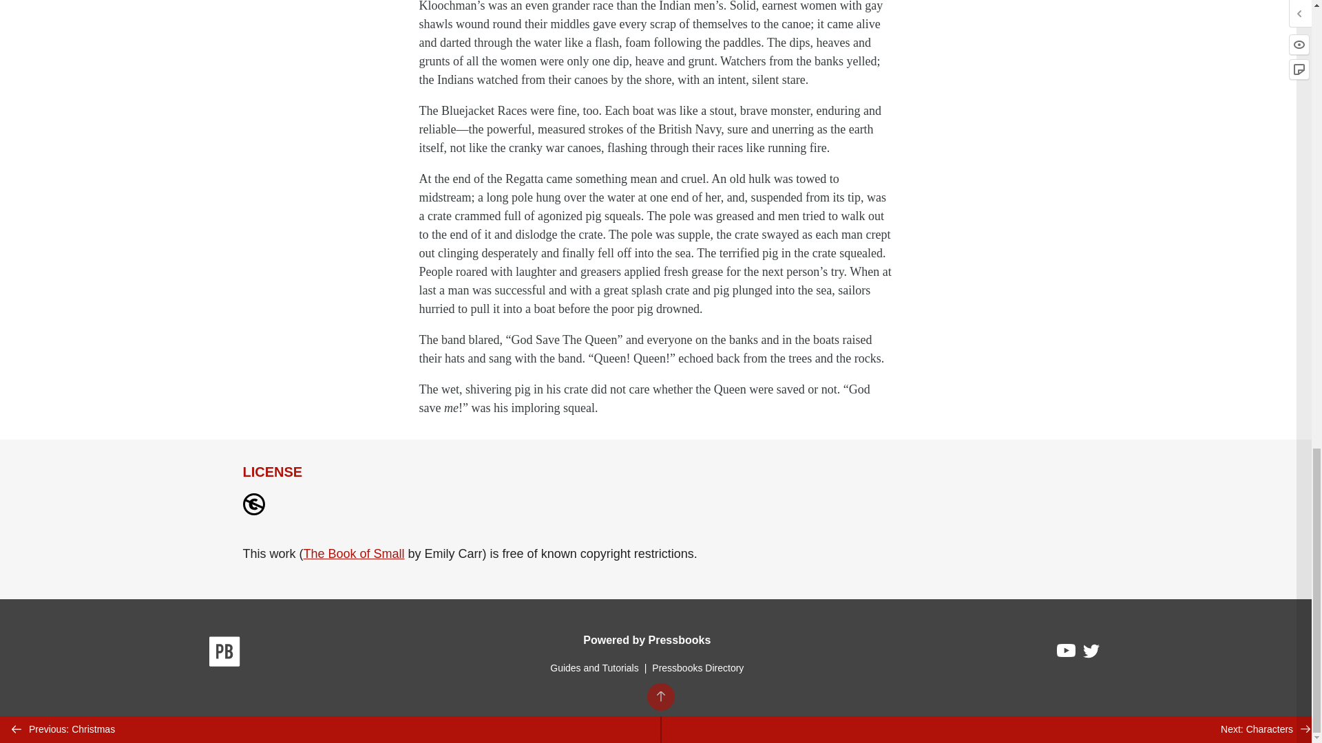 The height and width of the screenshot is (743, 1322). I want to click on Pressbooks Directory, so click(697, 667).